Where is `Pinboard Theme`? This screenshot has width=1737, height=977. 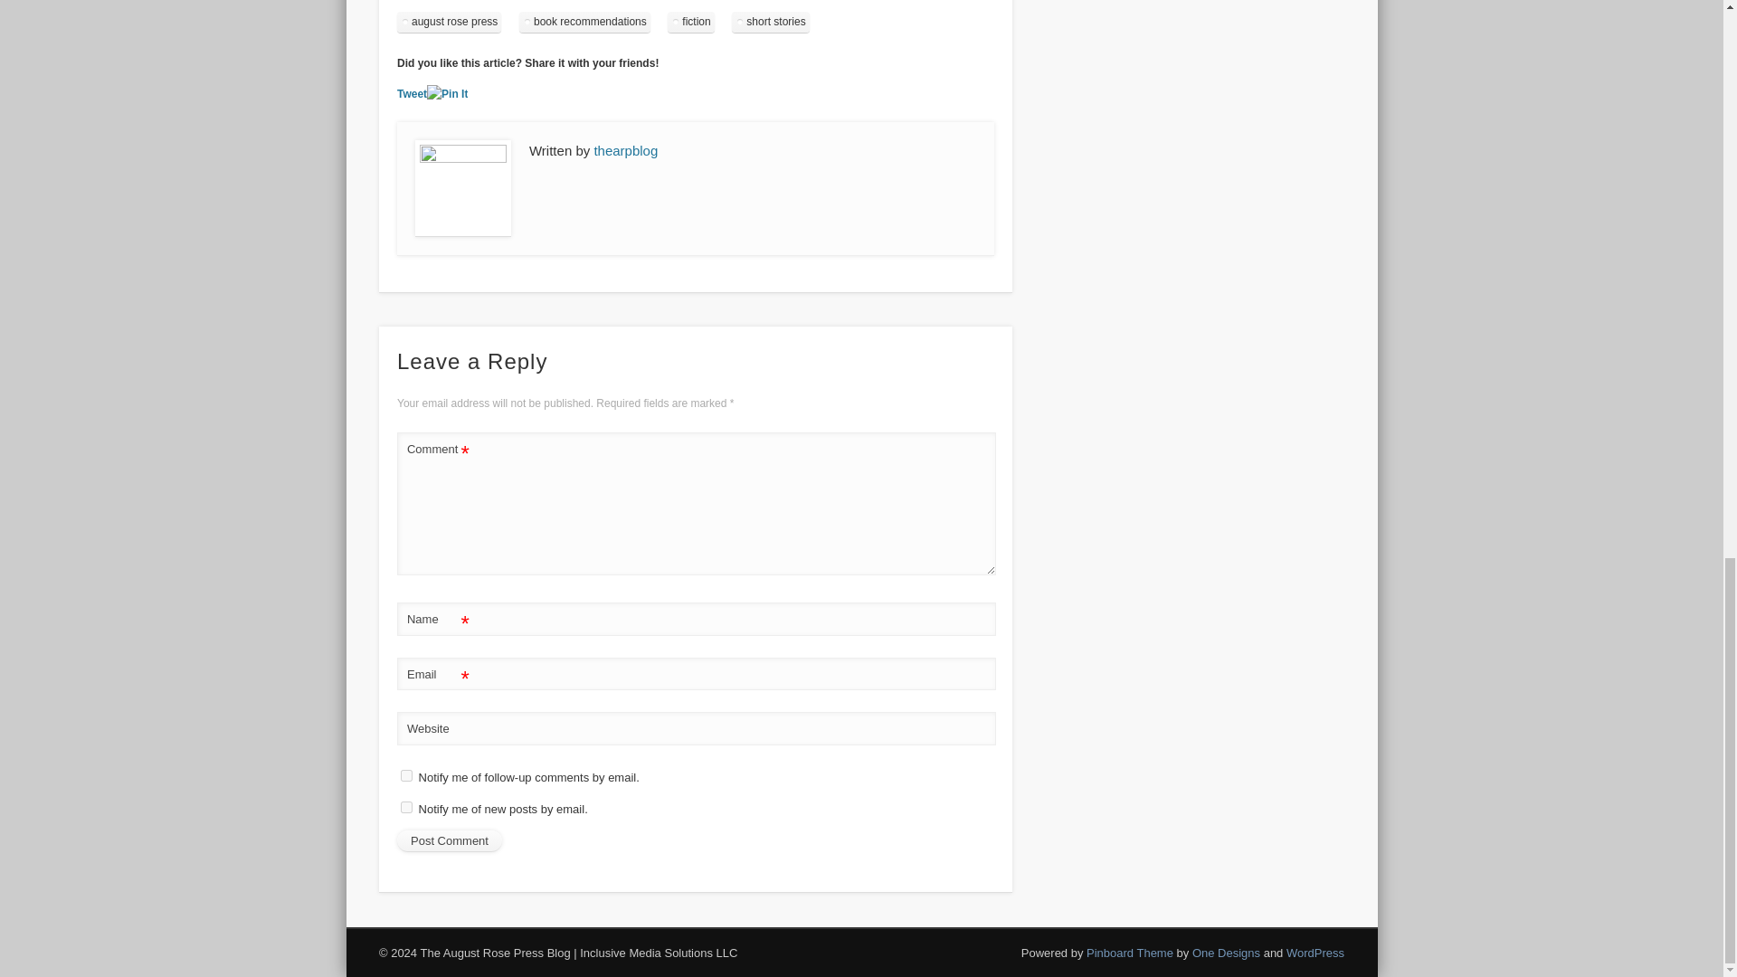
Pinboard Theme is located at coordinates (1130, 953).